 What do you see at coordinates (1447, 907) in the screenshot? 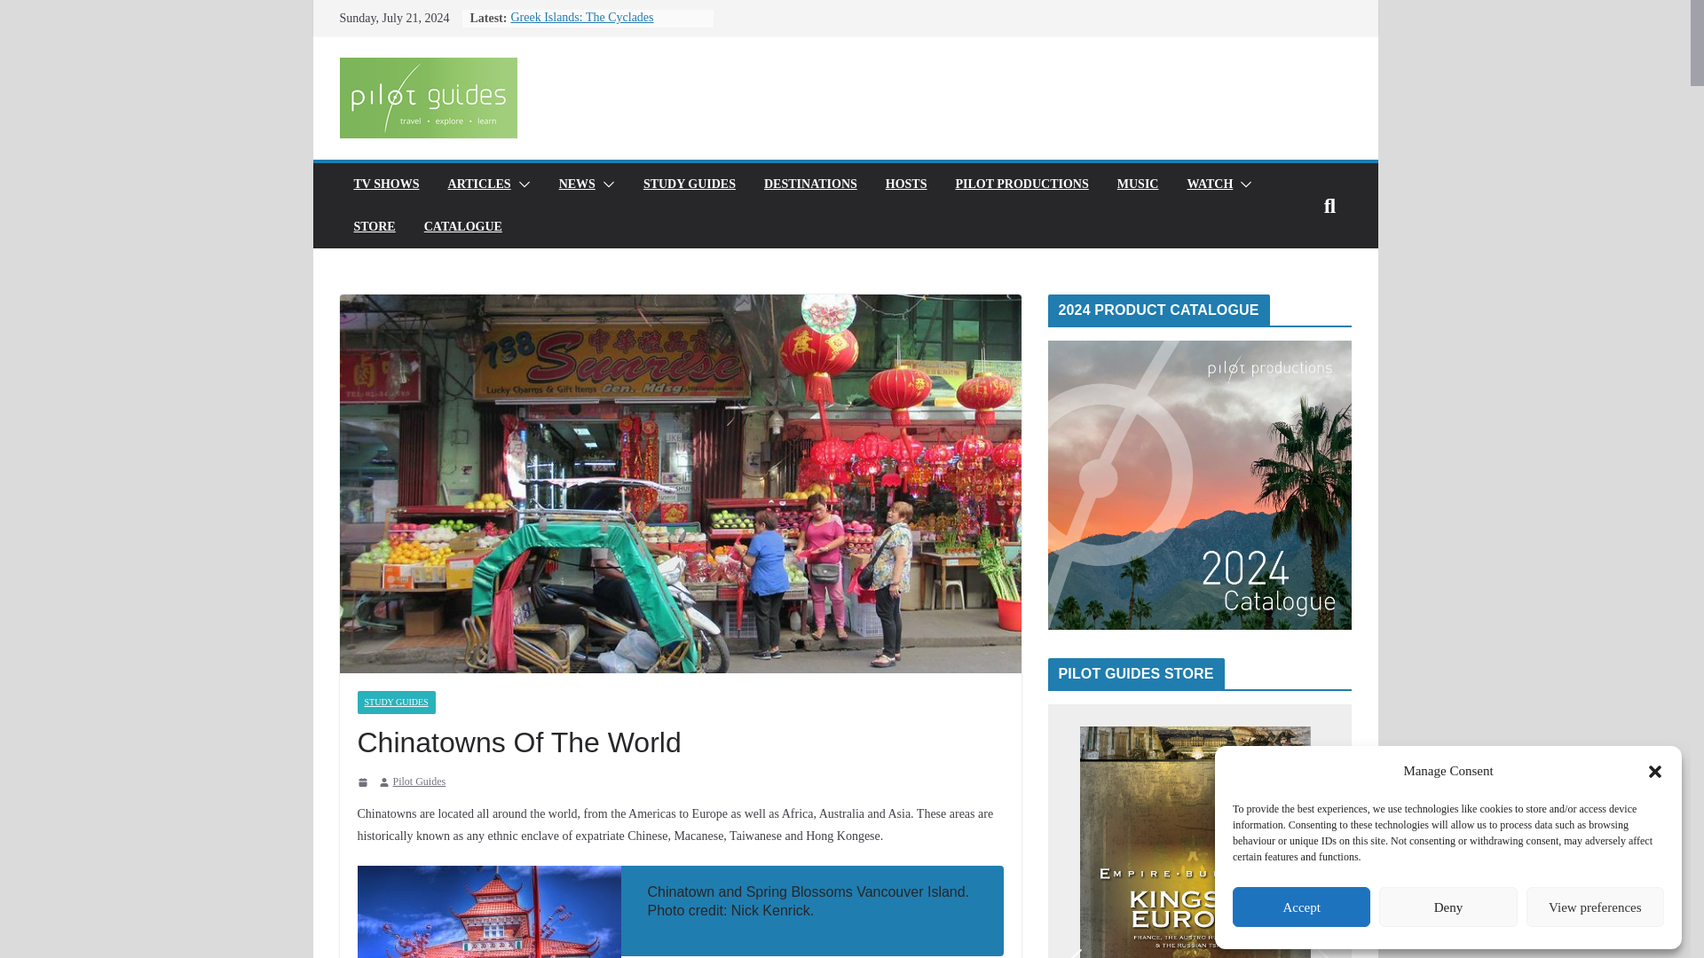
I see `Deny` at bounding box center [1447, 907].